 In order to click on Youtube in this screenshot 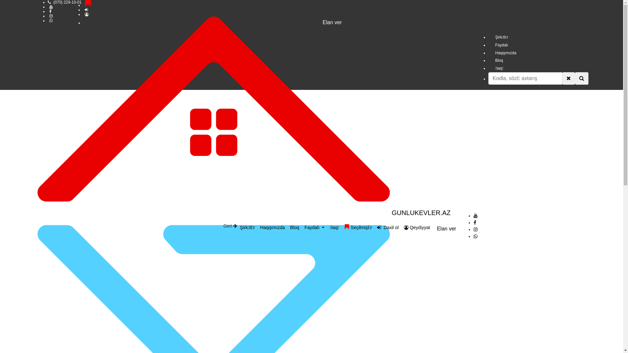, I will do `click(476, 216)`.